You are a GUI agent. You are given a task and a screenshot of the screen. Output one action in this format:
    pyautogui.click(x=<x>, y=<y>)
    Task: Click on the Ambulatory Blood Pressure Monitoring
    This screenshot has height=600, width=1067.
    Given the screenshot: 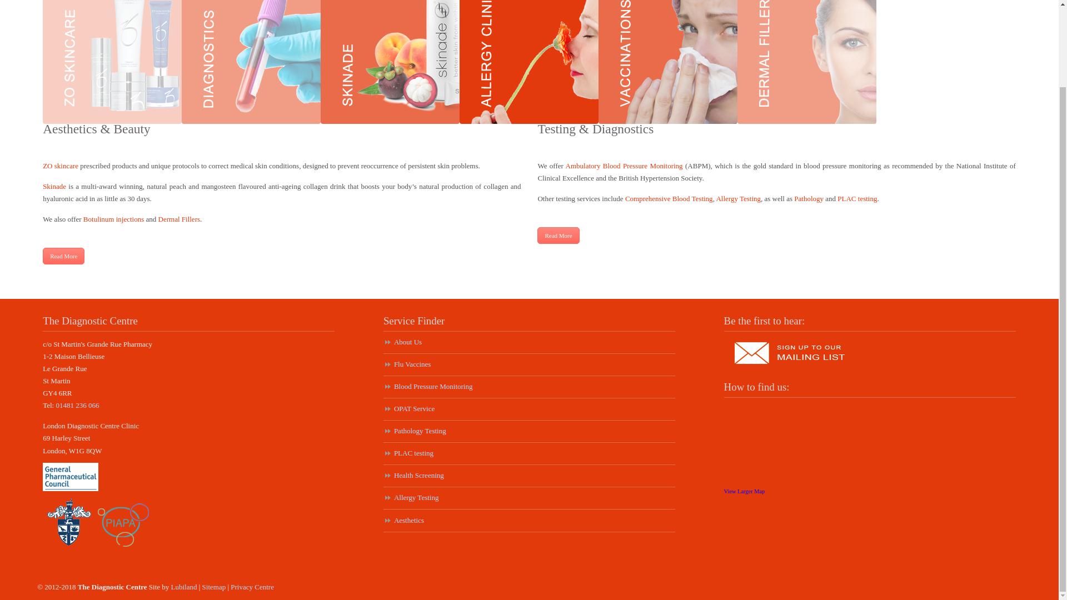 What is the action you would take?
    pyautogui.click(x=624, y=166)
    